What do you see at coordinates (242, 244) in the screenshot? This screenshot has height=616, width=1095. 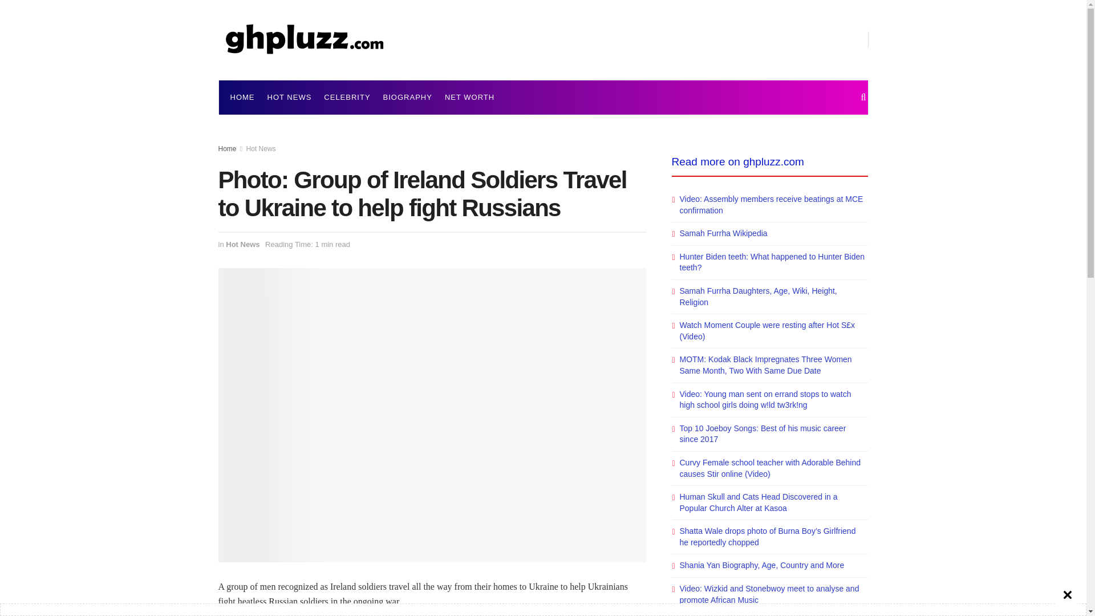 I see `Hot News` at bounding box center [242, 244].